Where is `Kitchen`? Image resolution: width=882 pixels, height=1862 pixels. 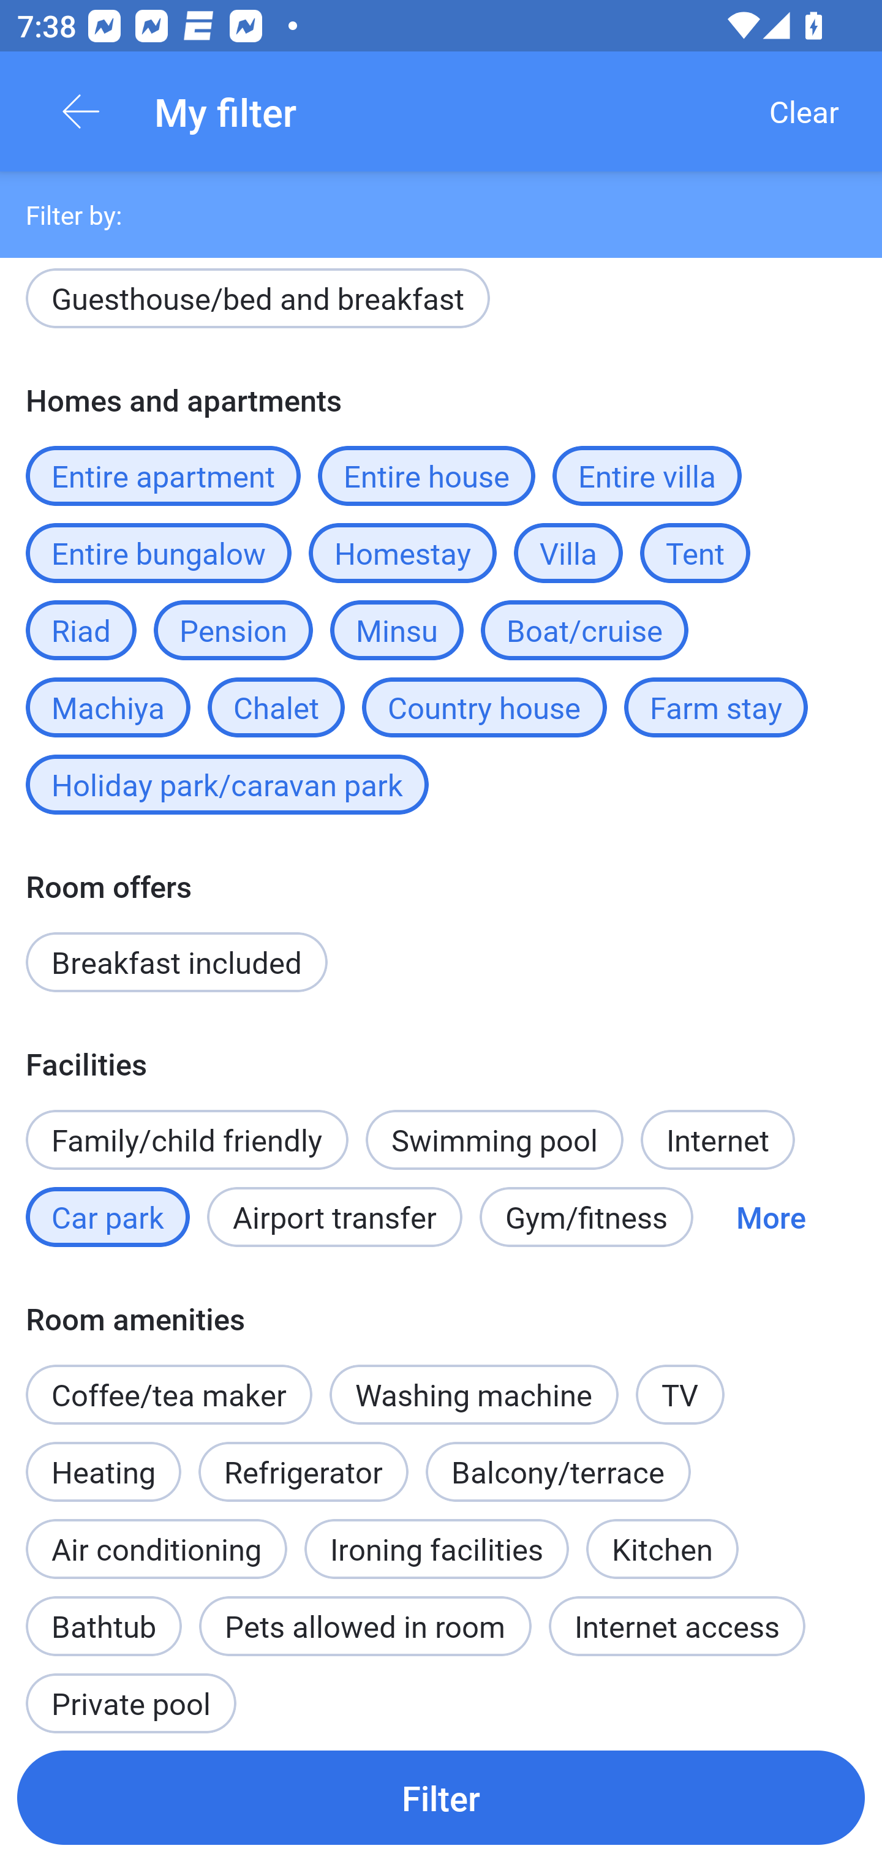 Kitchen is located at coordinates (663, 1536).